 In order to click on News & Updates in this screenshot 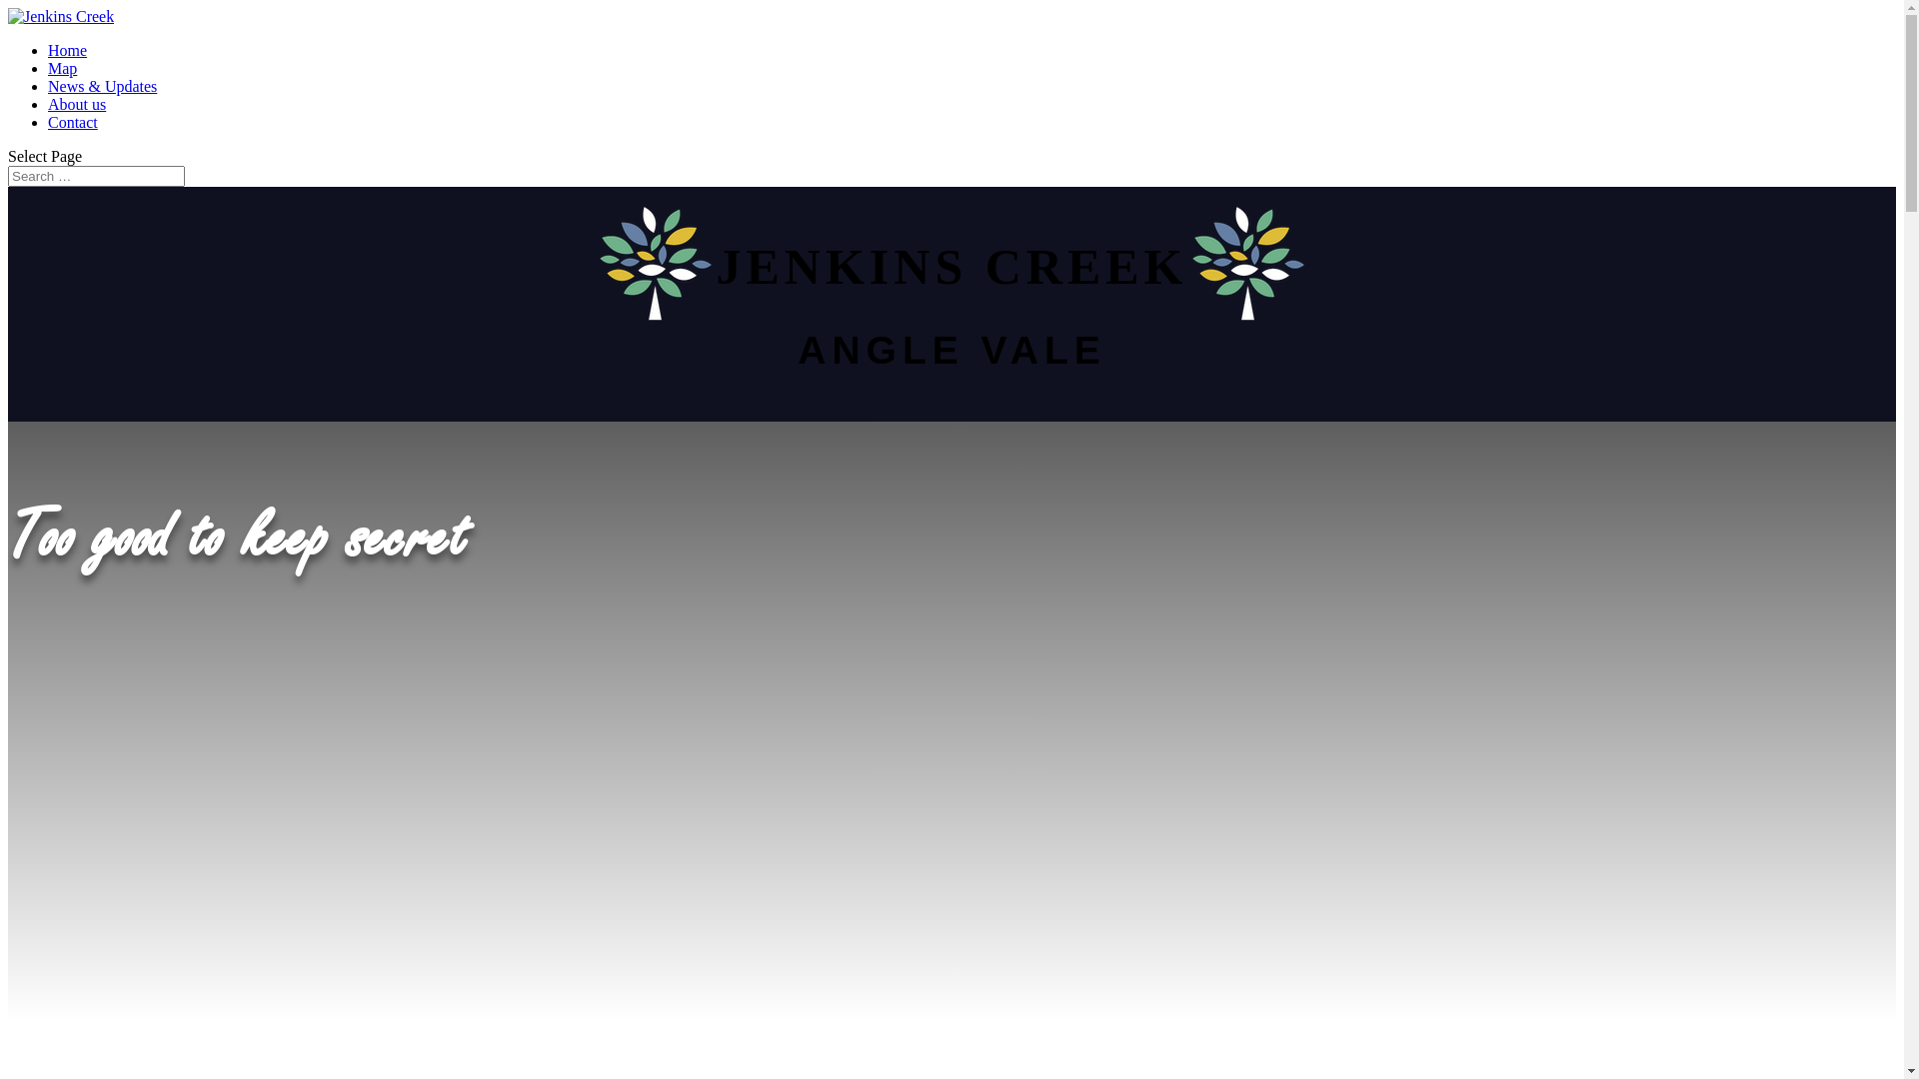, I will do `click(102, 86)`.